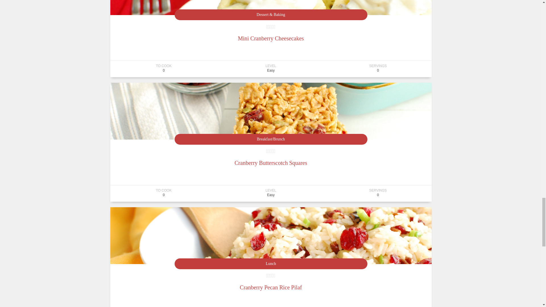 The width and height of the screenshot is (546, 307). Describe the element at coordinates (271, 287) in the screenshot. I see `Cranberry Pecan Rice Pilaf` at that location.